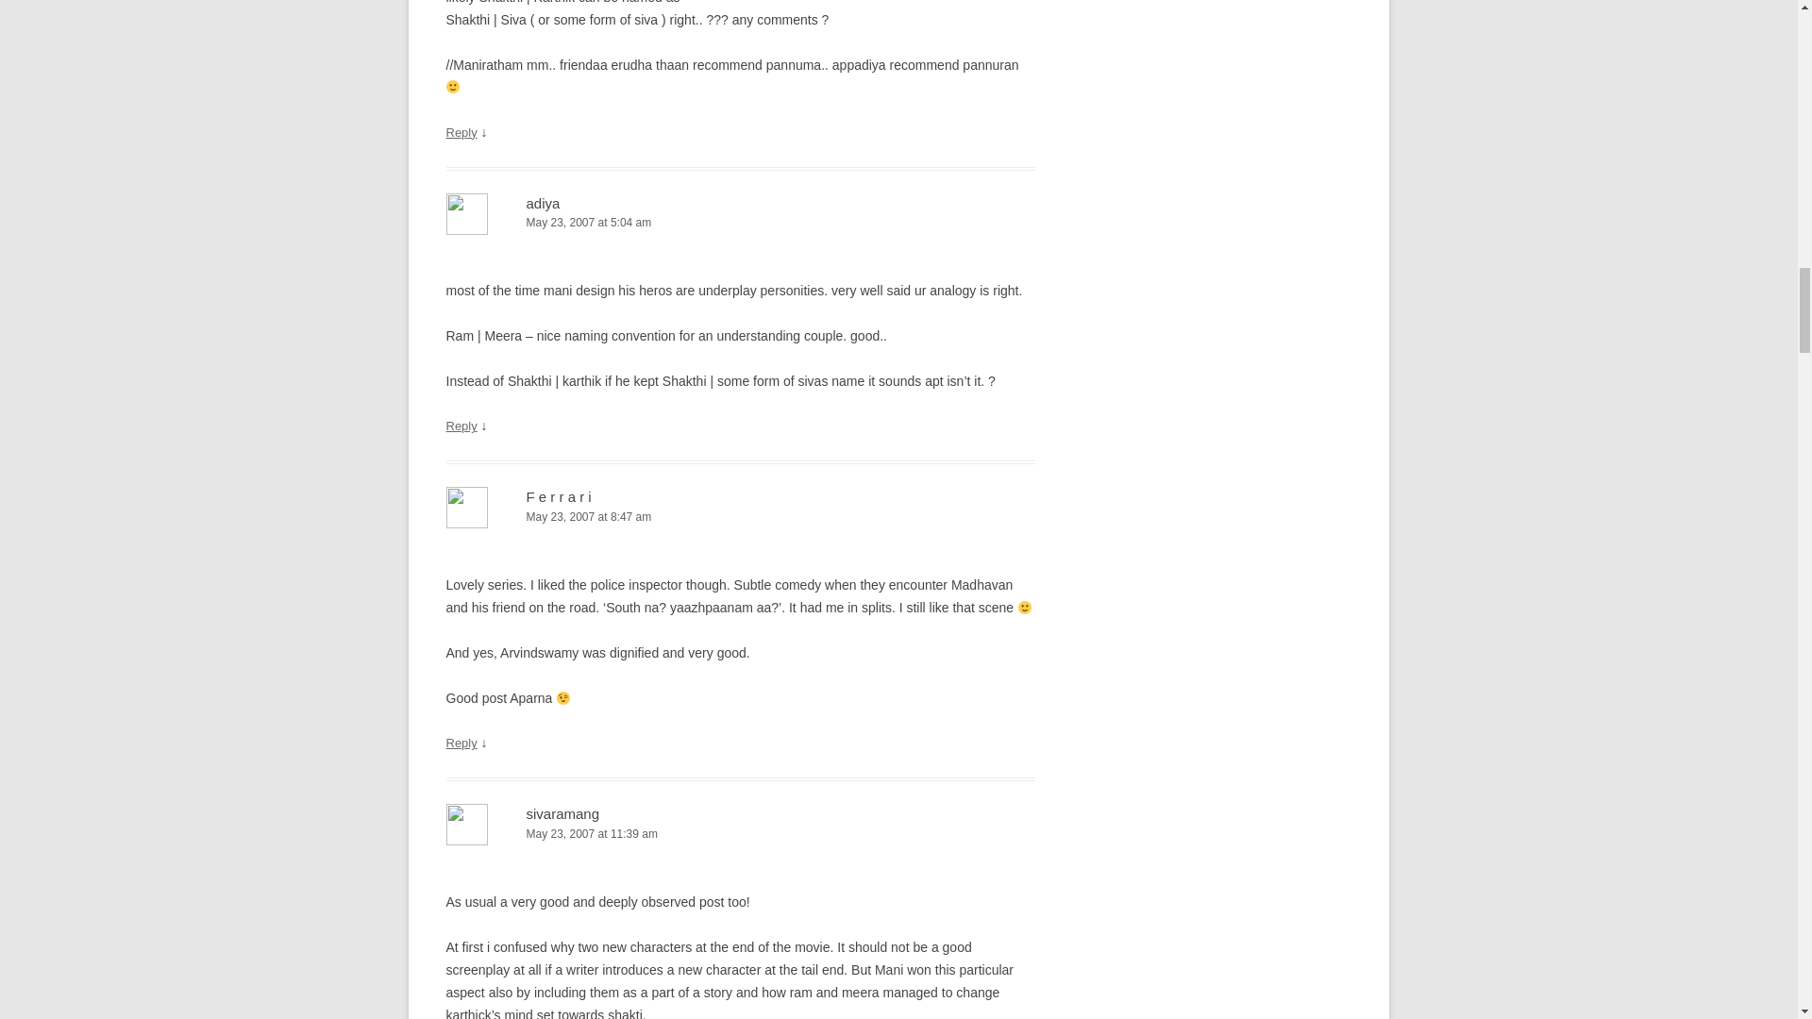 The image size is (1812, 1019). What do you see at coordinates (544, 202) in the screenshot?
I see `adiya` at bounding box center [544, 202].